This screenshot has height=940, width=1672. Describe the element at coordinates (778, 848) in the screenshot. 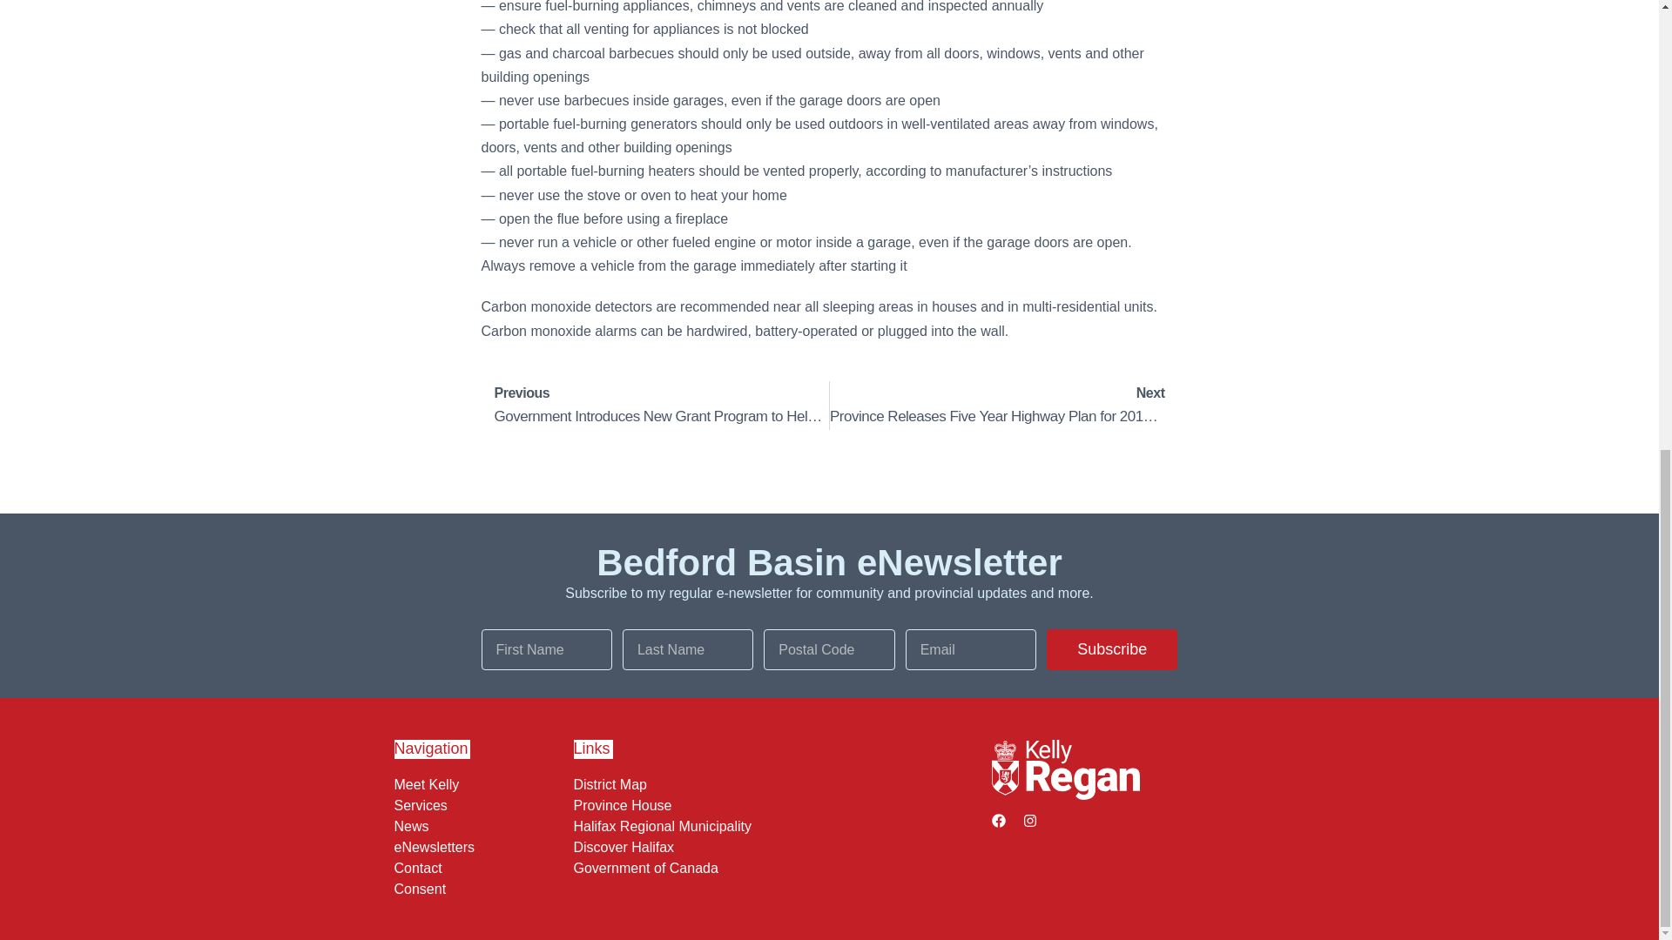

I see `News` at that location.